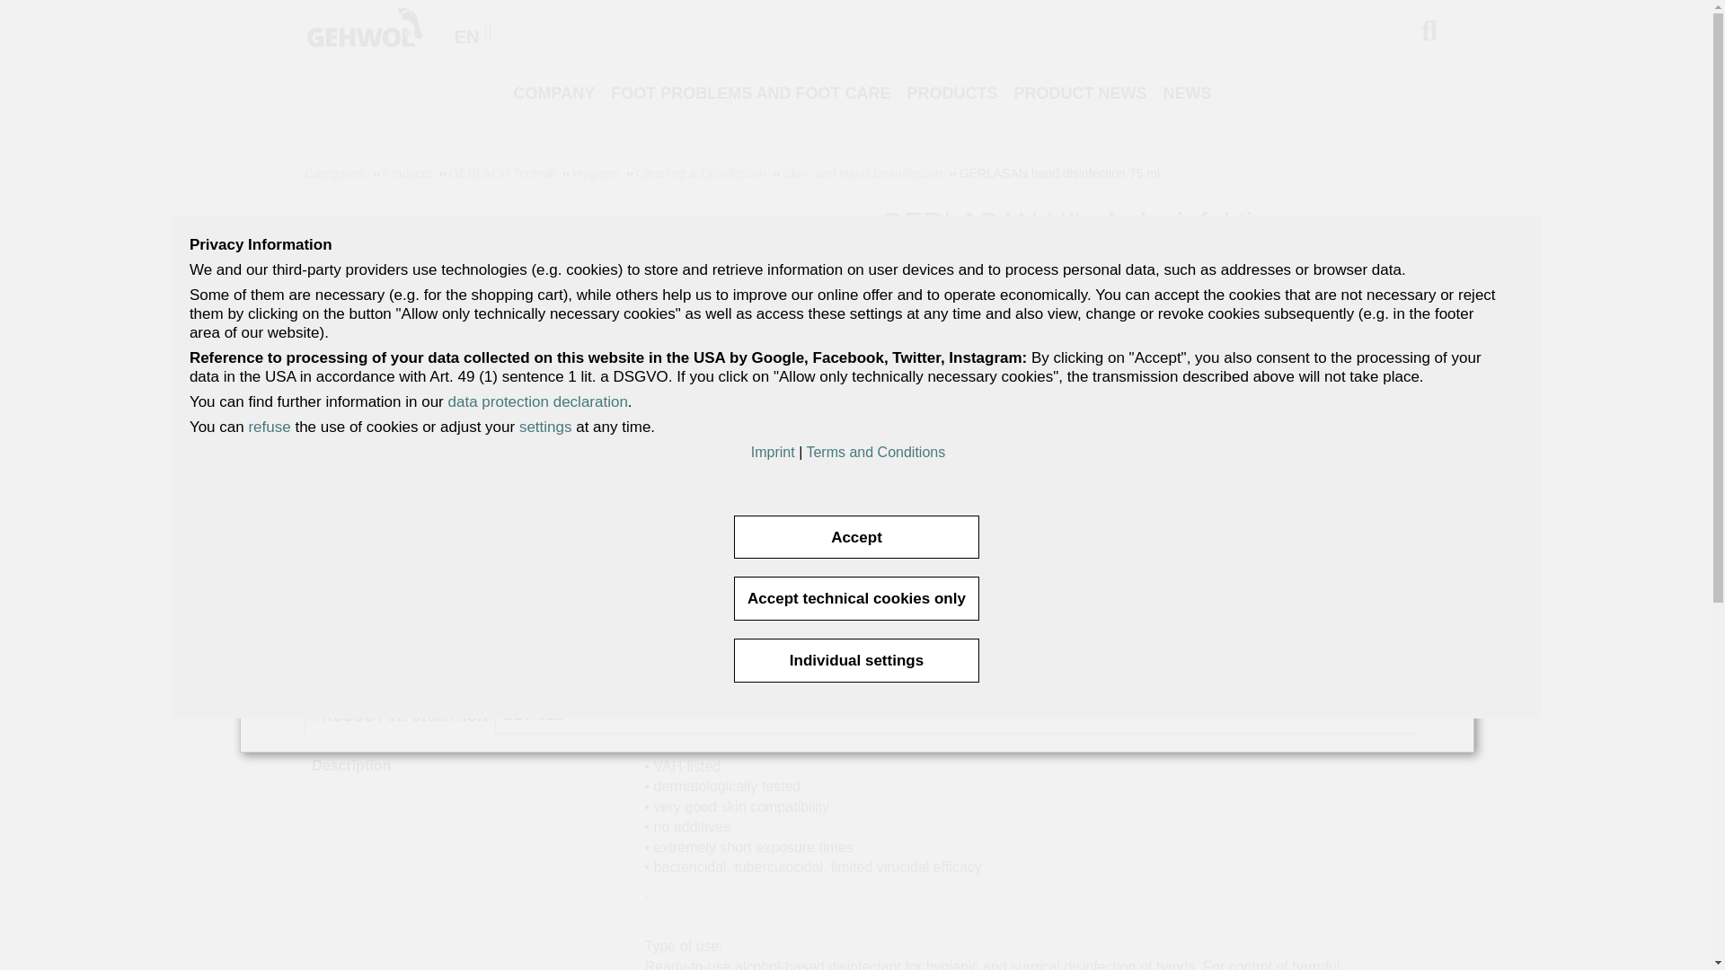 The width and height of the screenshot is (1725, 970). I want to click on PRODUCTS, so click(956, 93).